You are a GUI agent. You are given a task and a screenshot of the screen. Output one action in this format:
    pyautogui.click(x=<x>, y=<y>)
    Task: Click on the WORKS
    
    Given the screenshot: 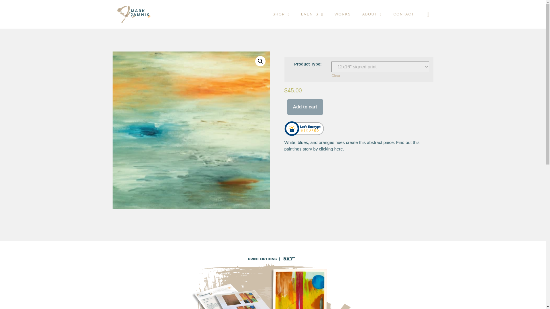 What is the action you would take?
    pyautogui.click(x=343, y=14)
    